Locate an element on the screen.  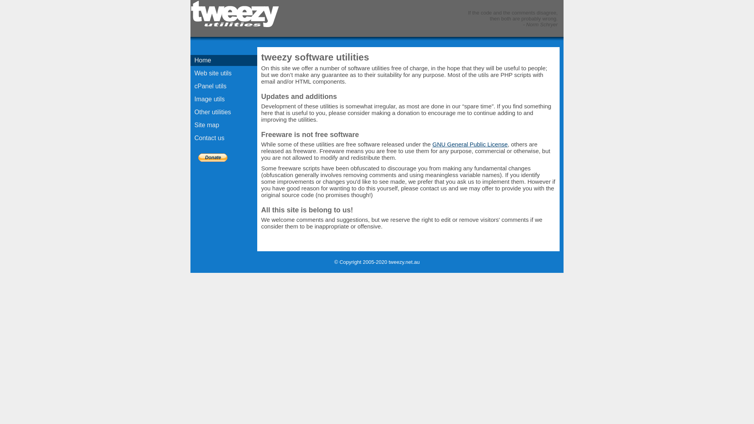
Other utilities is located at coordinates (224, 112).